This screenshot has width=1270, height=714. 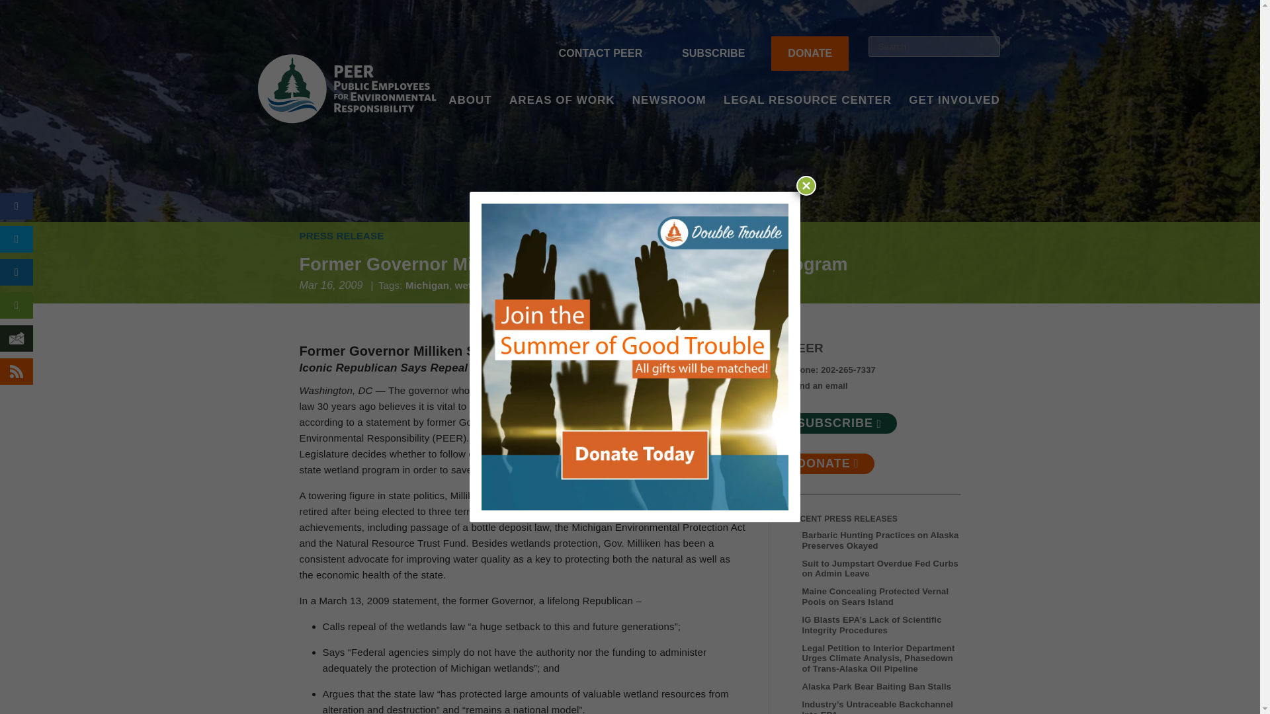 I want to click on AREAS OF WORK, so click(x=562, y=118).